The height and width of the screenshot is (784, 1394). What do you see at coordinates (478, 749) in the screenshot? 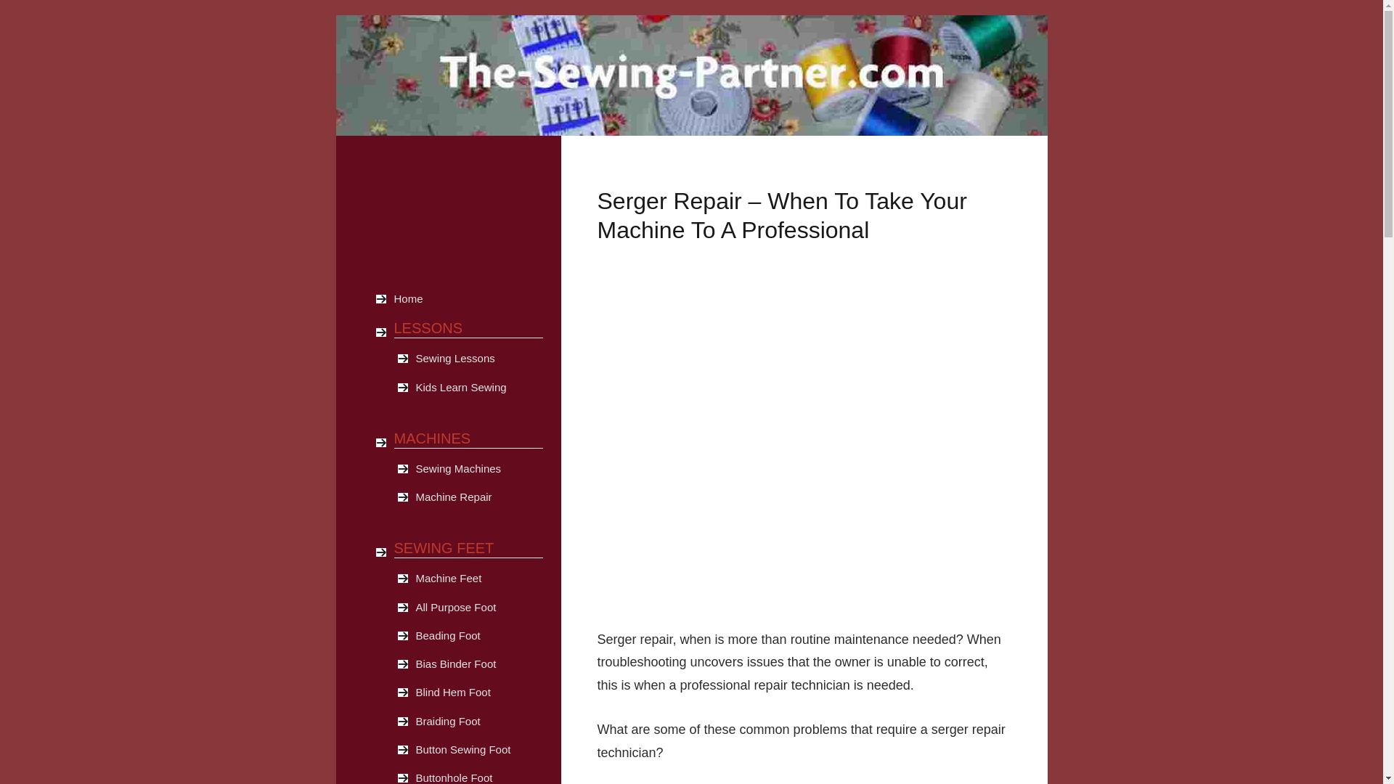
I see `Button Sewing Foot` at bounding box center [478, 749].